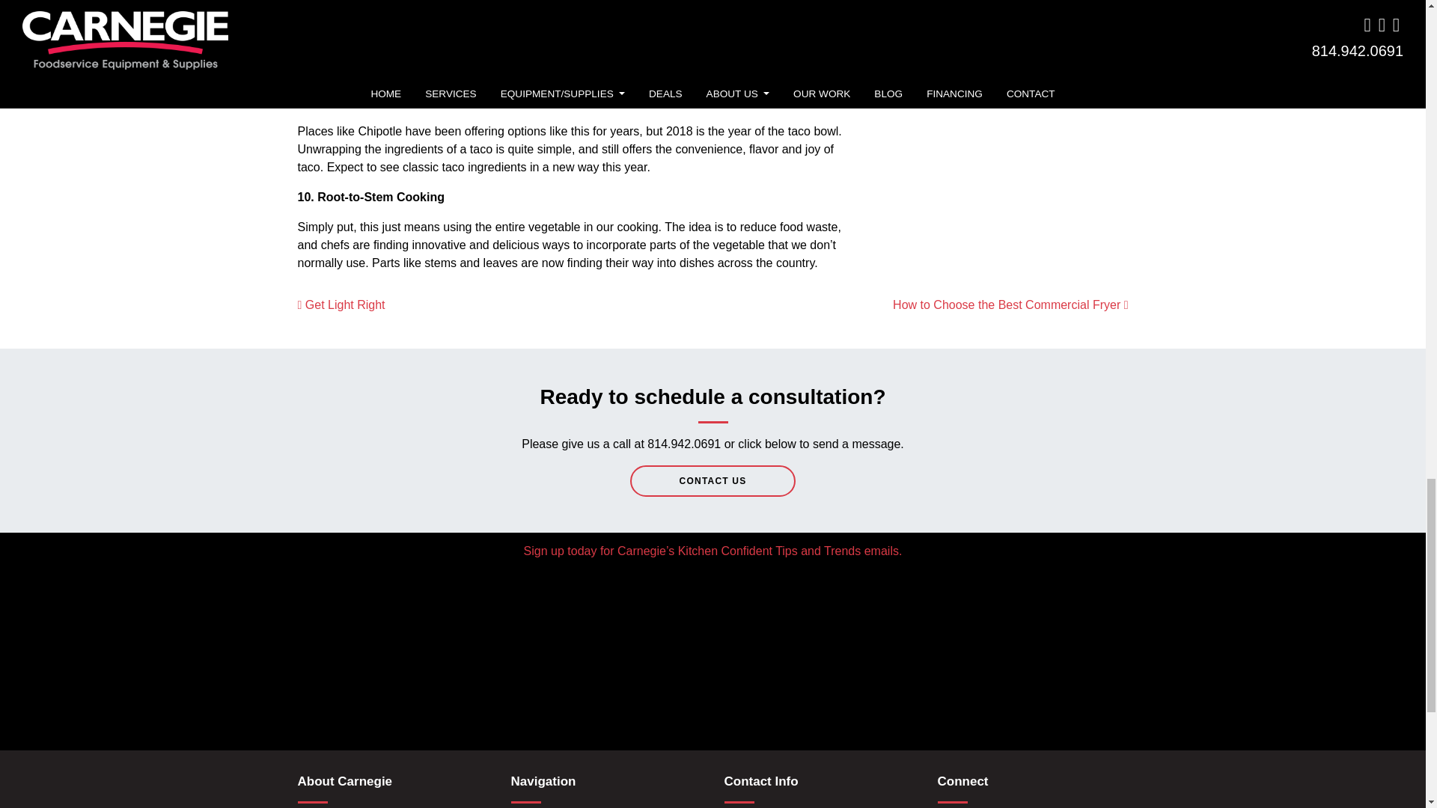 The width and height of the screenshot is (1437, 808). I want to click on CONTACT US, so click(713, 481).